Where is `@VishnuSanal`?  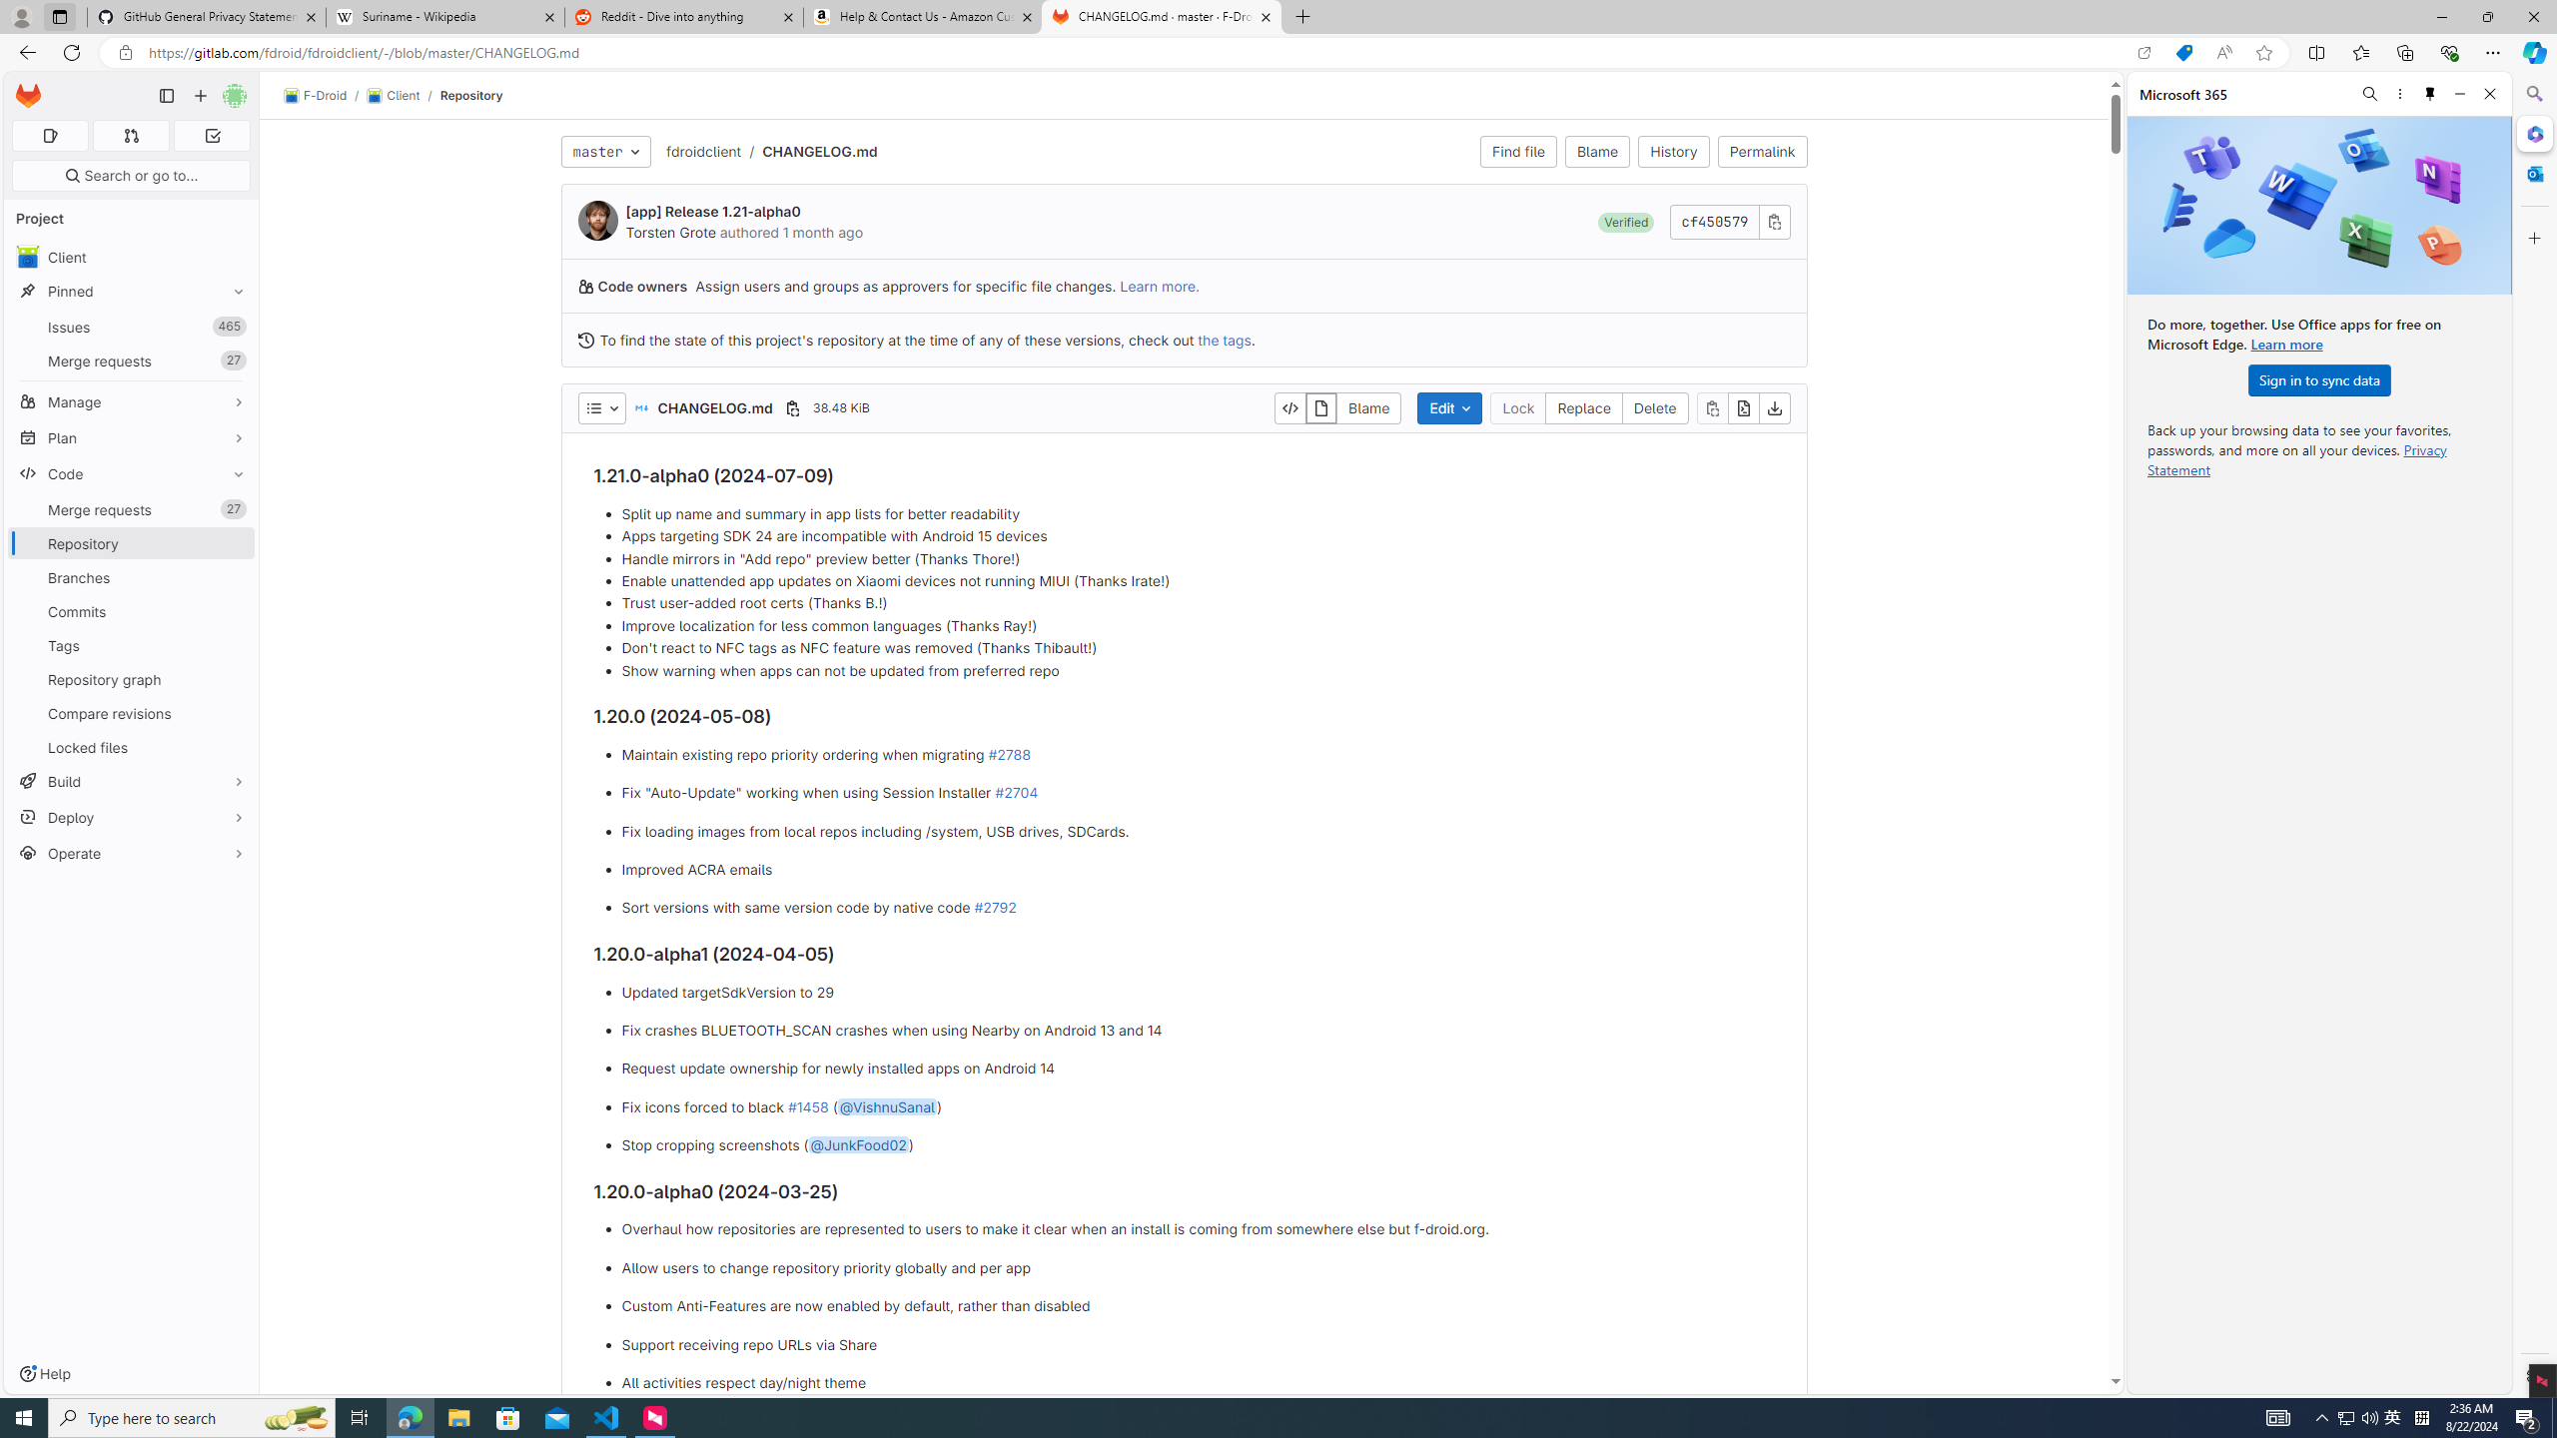
@VishnuSanal is located at coordinates (885, 1106).